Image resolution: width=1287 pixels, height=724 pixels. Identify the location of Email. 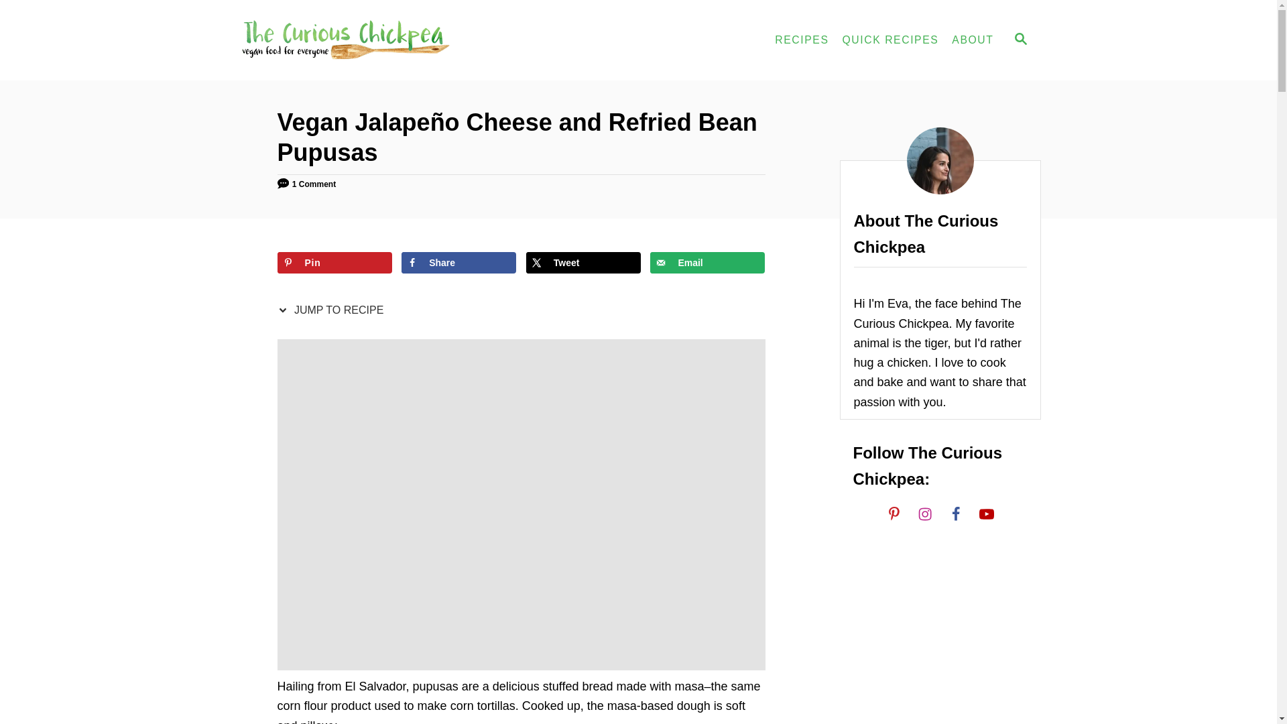
(707, 263).